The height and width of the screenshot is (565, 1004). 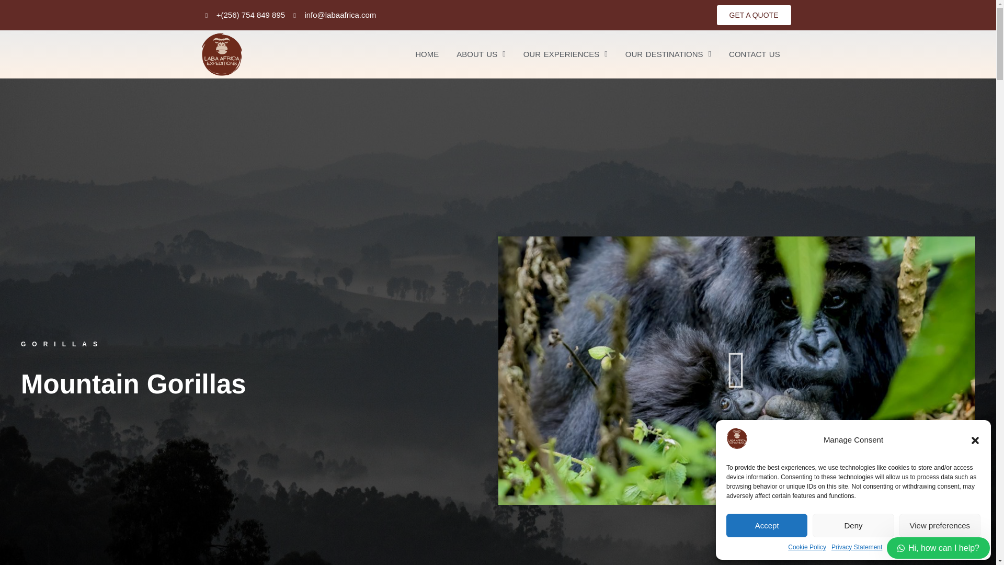 I want to click on HOME, so click(x=427, y=54).